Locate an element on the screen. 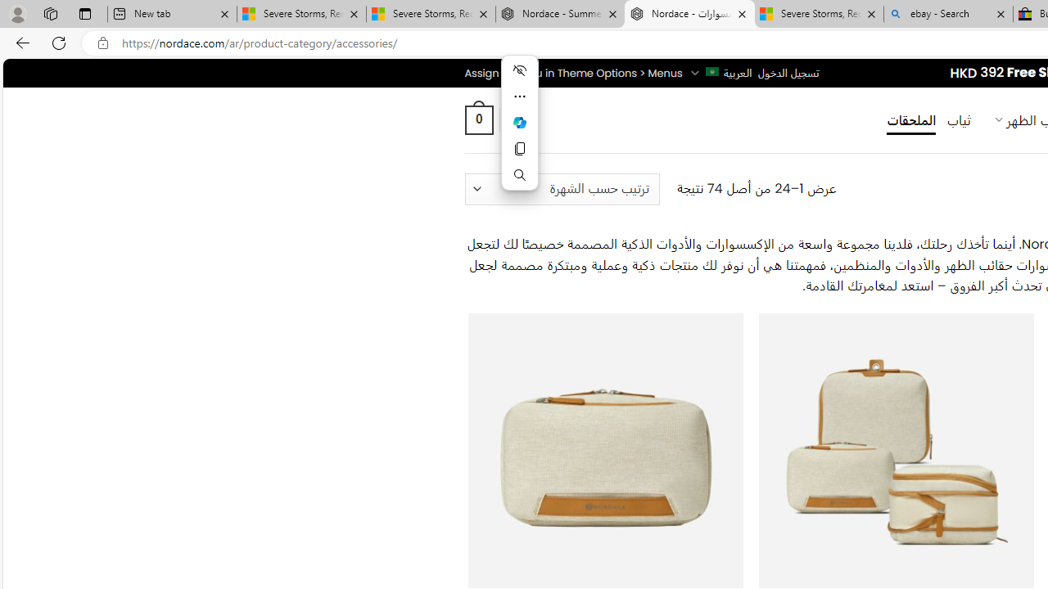 Image resolution: width=1048 pixels, height=589 pixels. Hide menu is located at coordinates (519, 70).